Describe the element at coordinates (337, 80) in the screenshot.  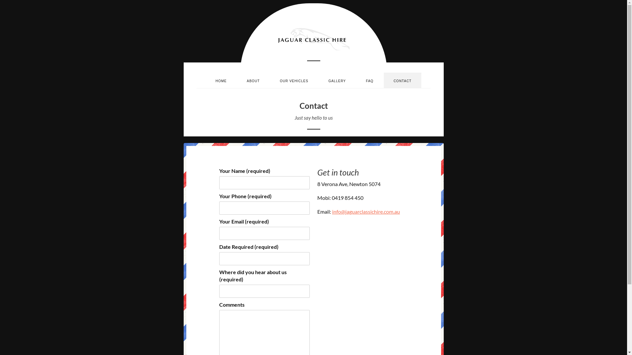
I see `GALLERY` at that location.